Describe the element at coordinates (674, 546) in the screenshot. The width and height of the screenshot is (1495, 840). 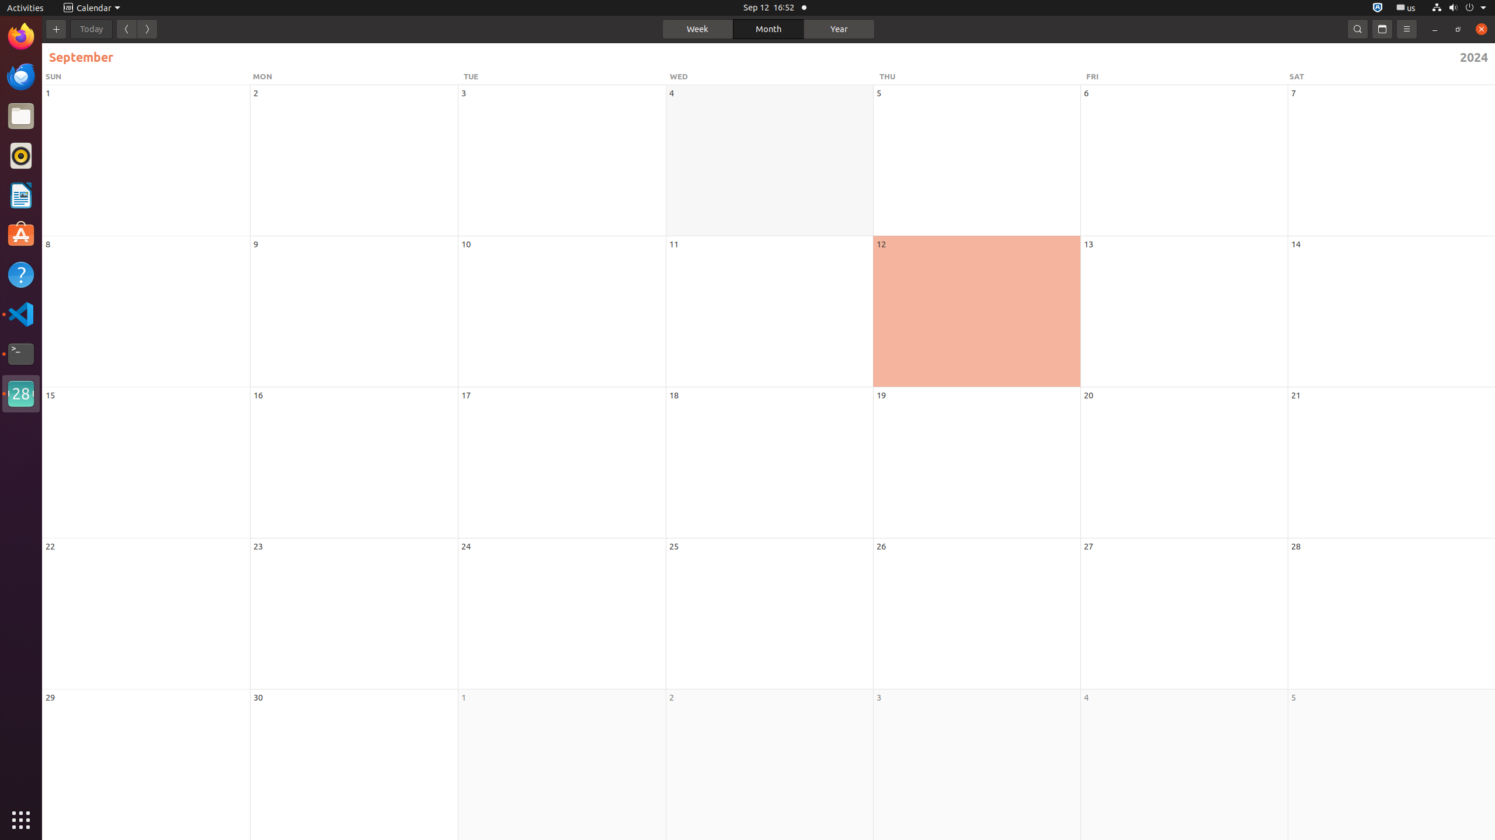
I see `25` at that location.